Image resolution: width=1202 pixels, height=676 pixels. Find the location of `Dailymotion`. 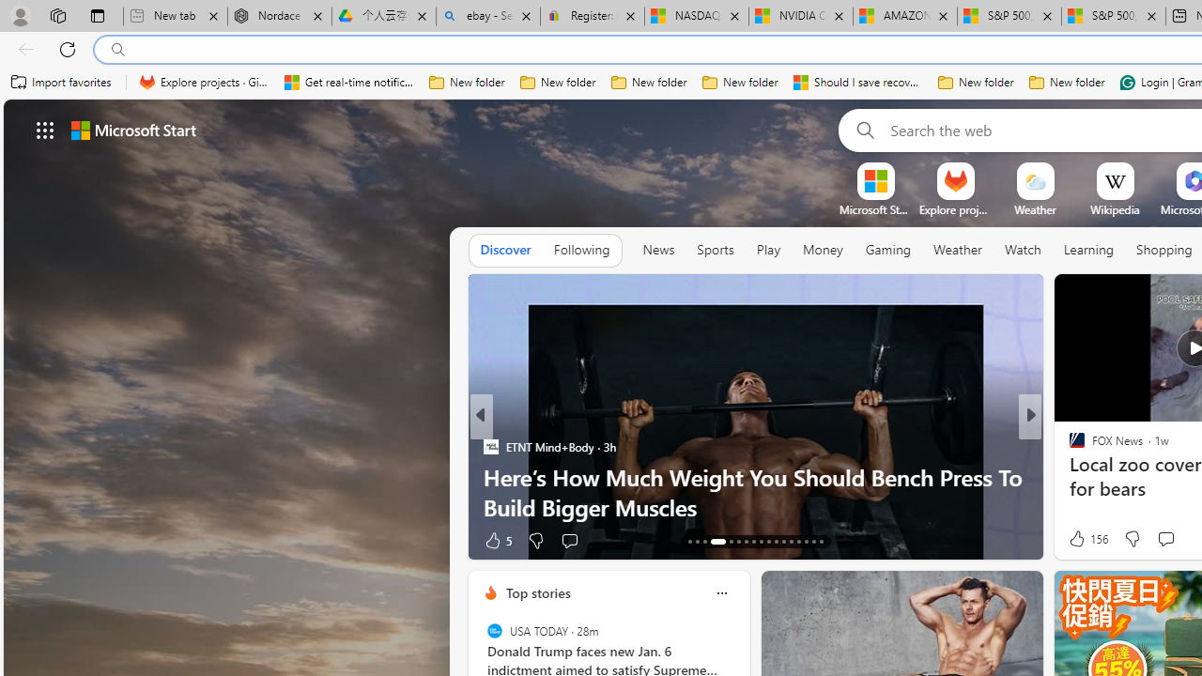

Dailymotion is located at coordinates (1069, 477).